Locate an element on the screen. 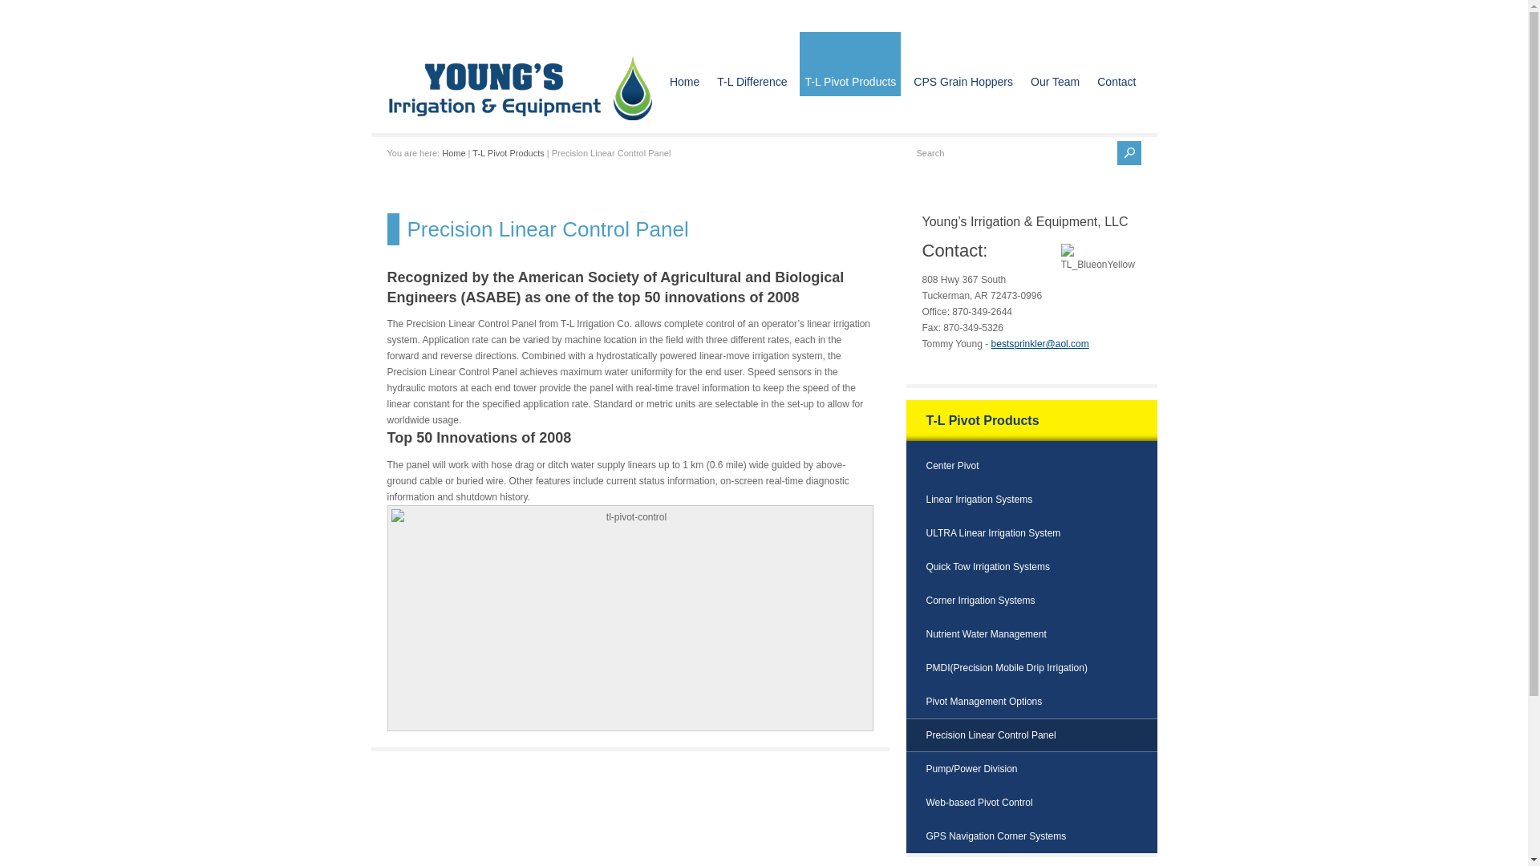 Image resolution: width=1540 pixels, height=866 pixels. T-L Pivot Products is located at coordinates (508, 152).